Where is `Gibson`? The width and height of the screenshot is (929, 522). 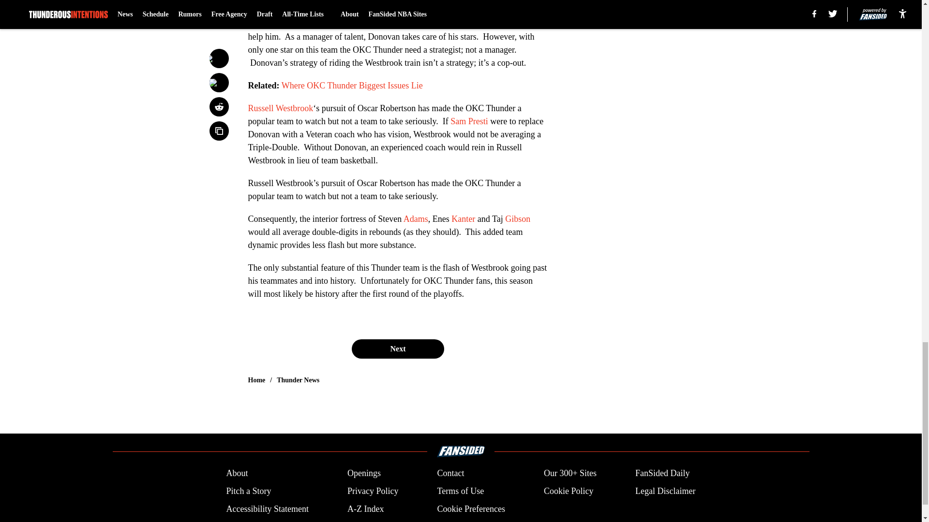 Gibson is located at coordinates (518, 218).